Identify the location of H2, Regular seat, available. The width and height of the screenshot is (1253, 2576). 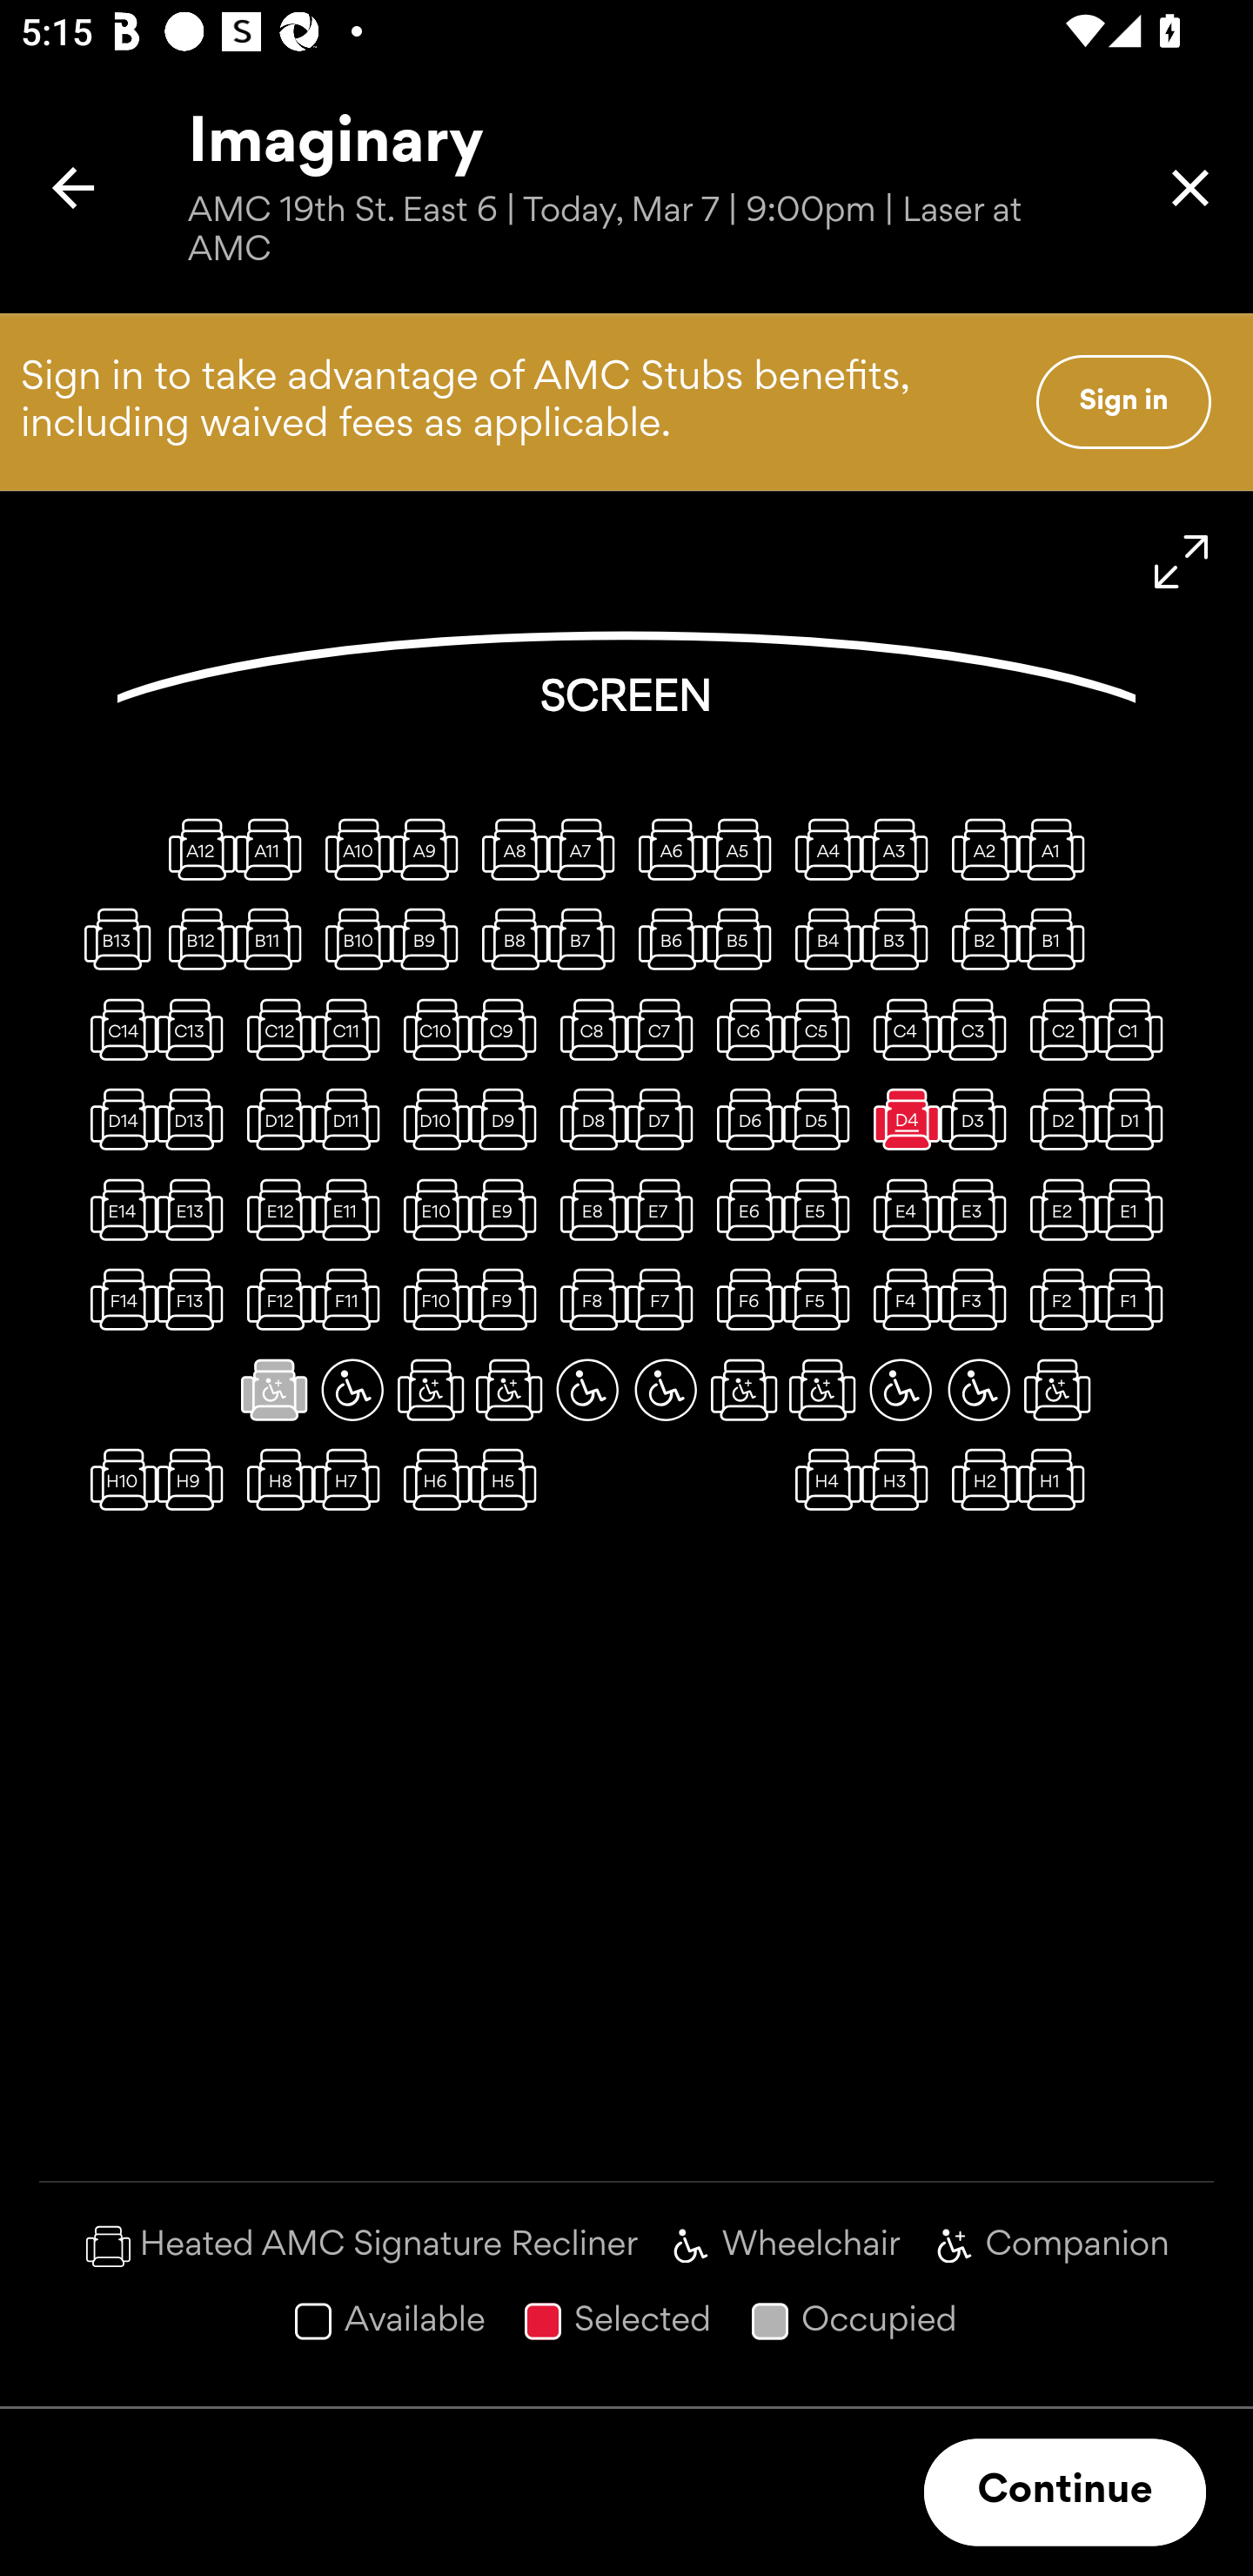
(978, 1479).